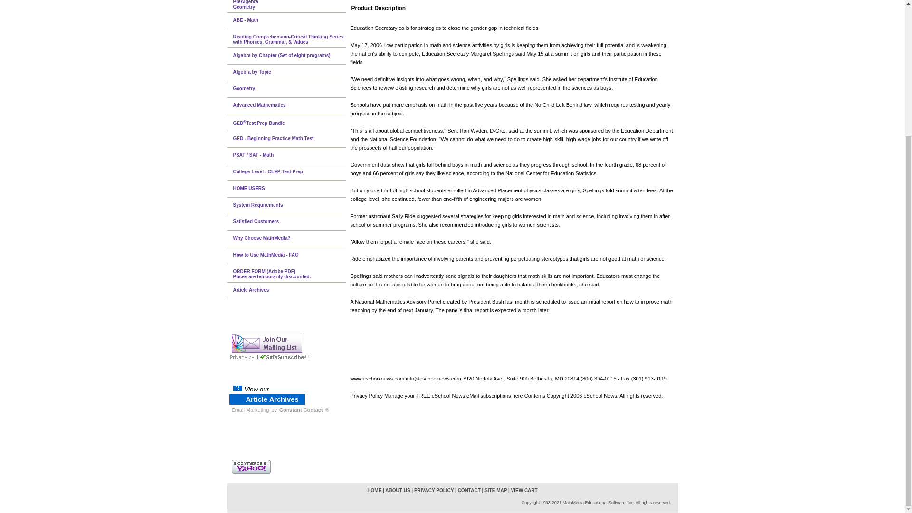 This screenshot has width=912, height=513. I want to click on HOME, so click(374, 490).